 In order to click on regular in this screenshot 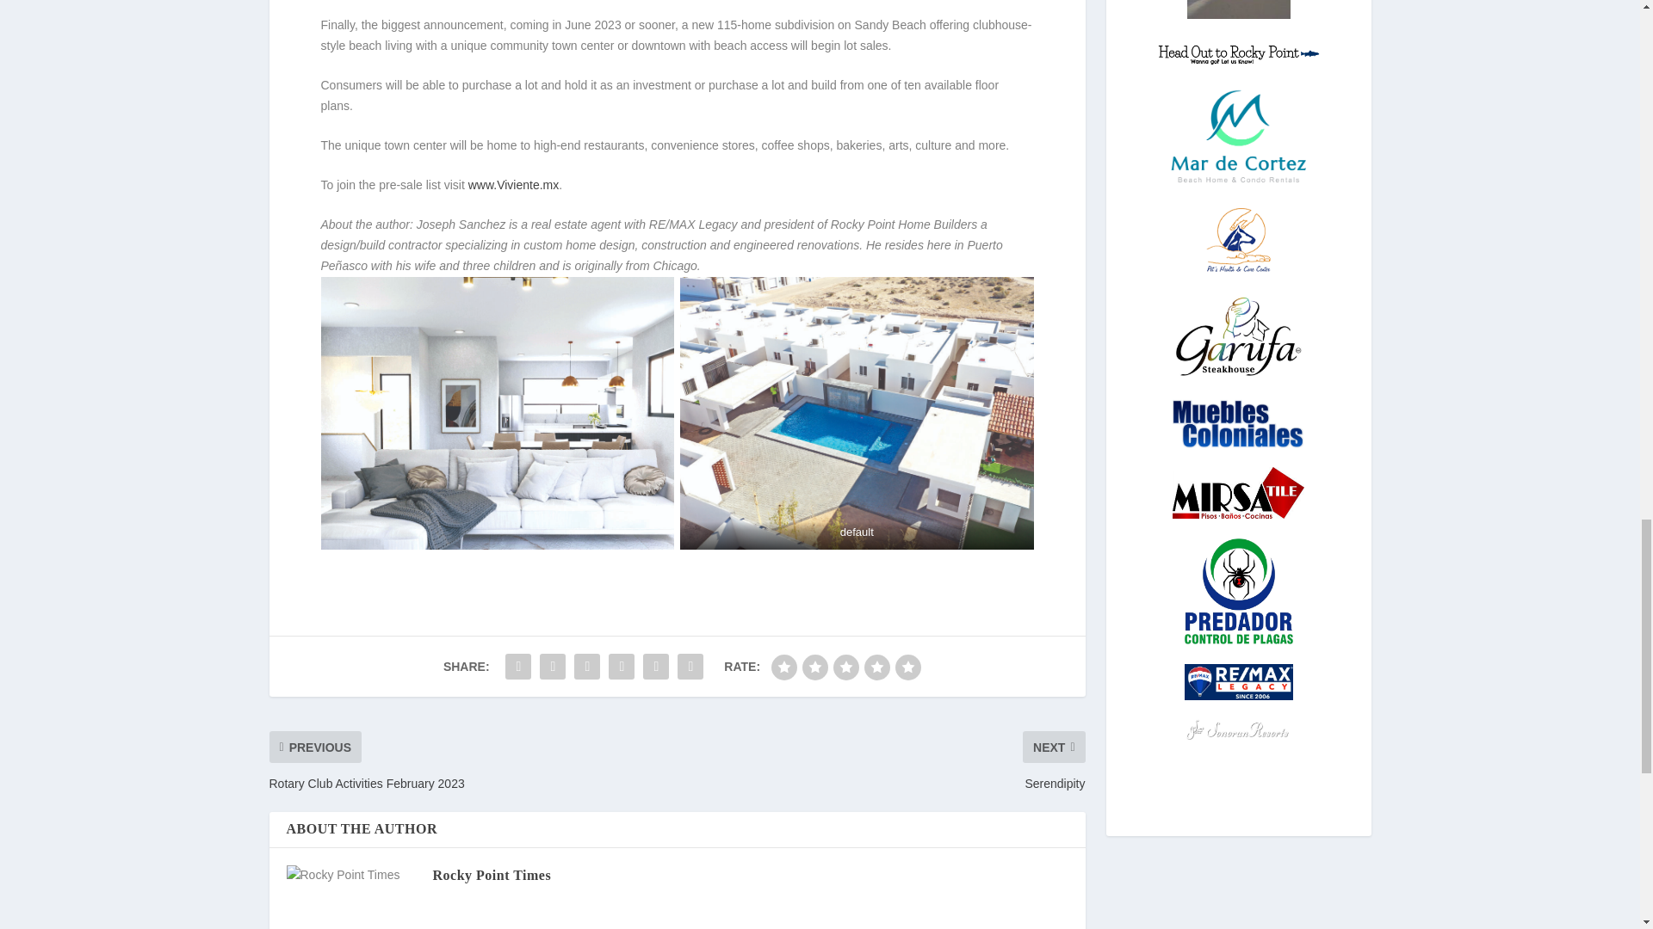, I will do `click(845, 668)`.